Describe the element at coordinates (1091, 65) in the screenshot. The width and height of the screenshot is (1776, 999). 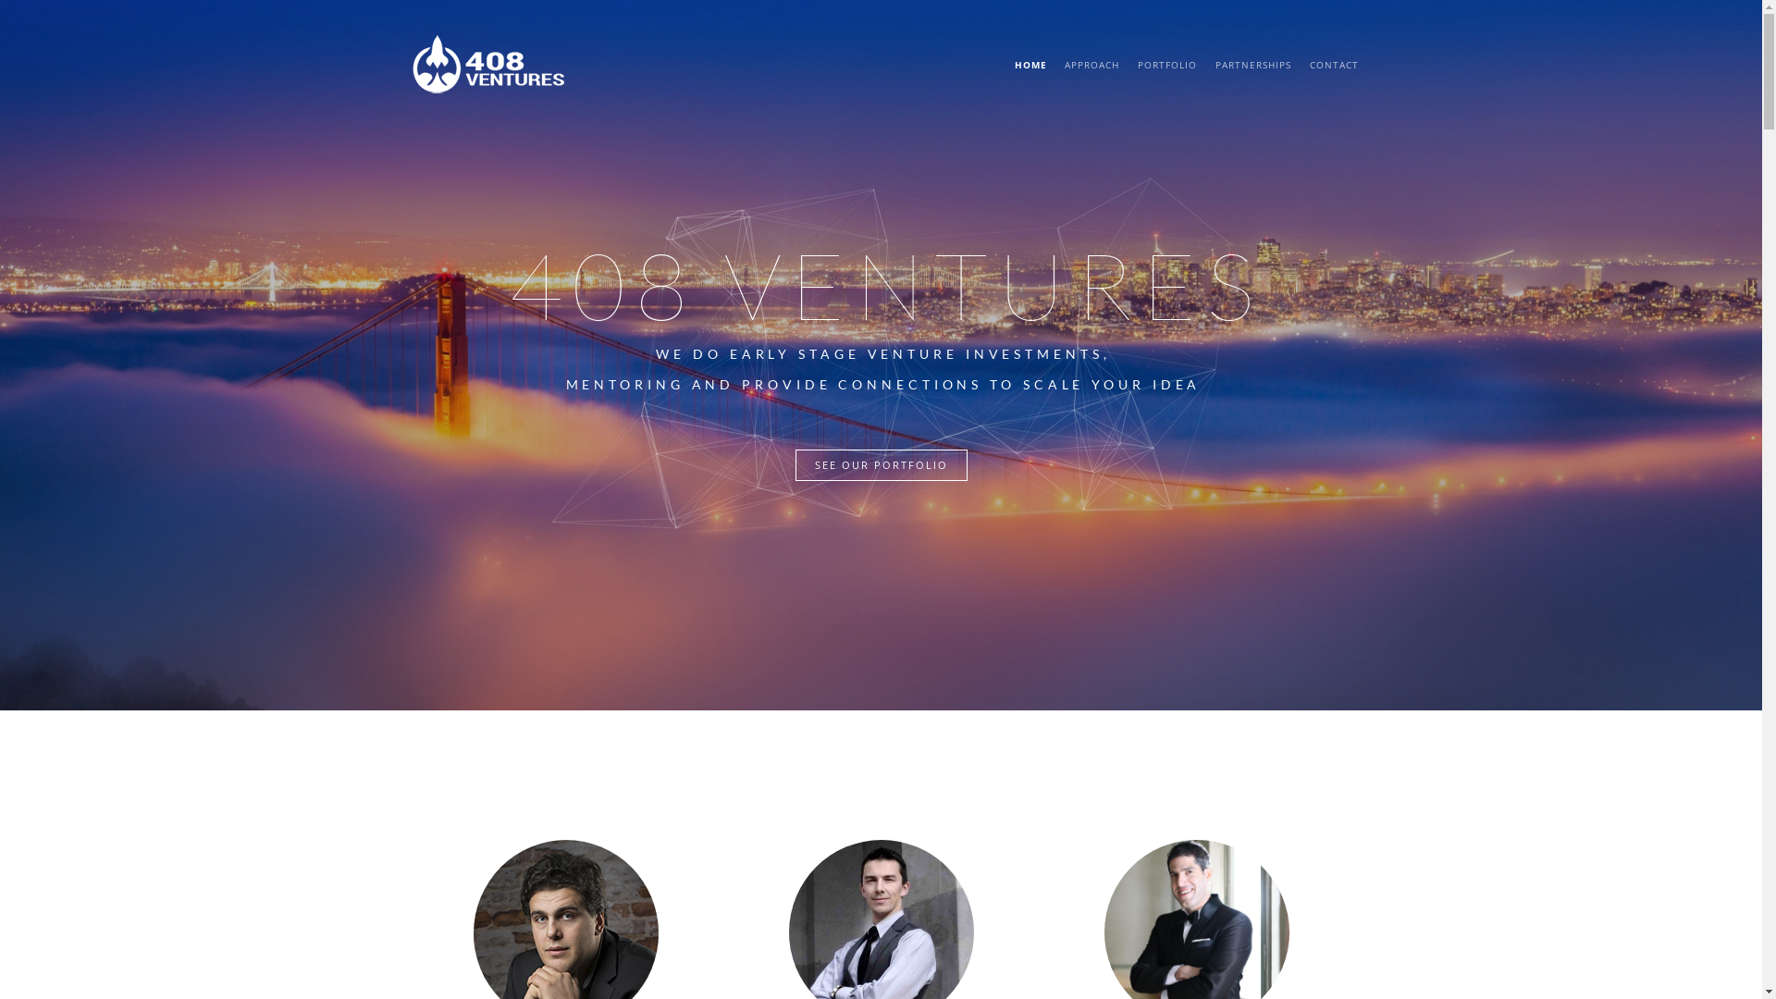
I see `APPROACH` at that location.